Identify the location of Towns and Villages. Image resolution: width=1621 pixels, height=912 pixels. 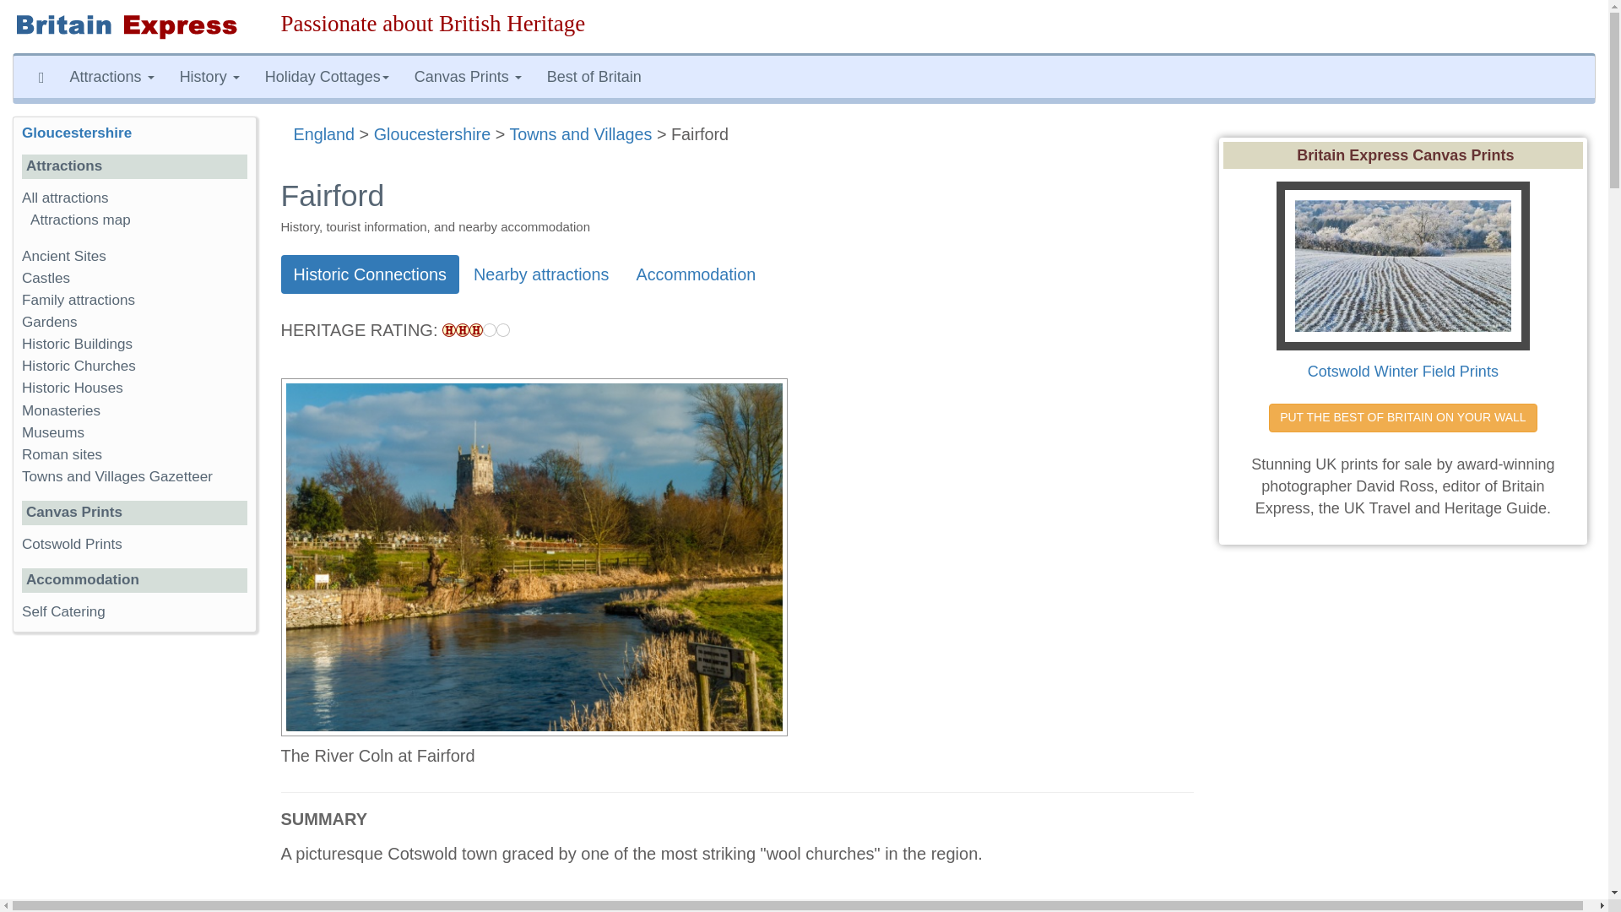
(579, 133).